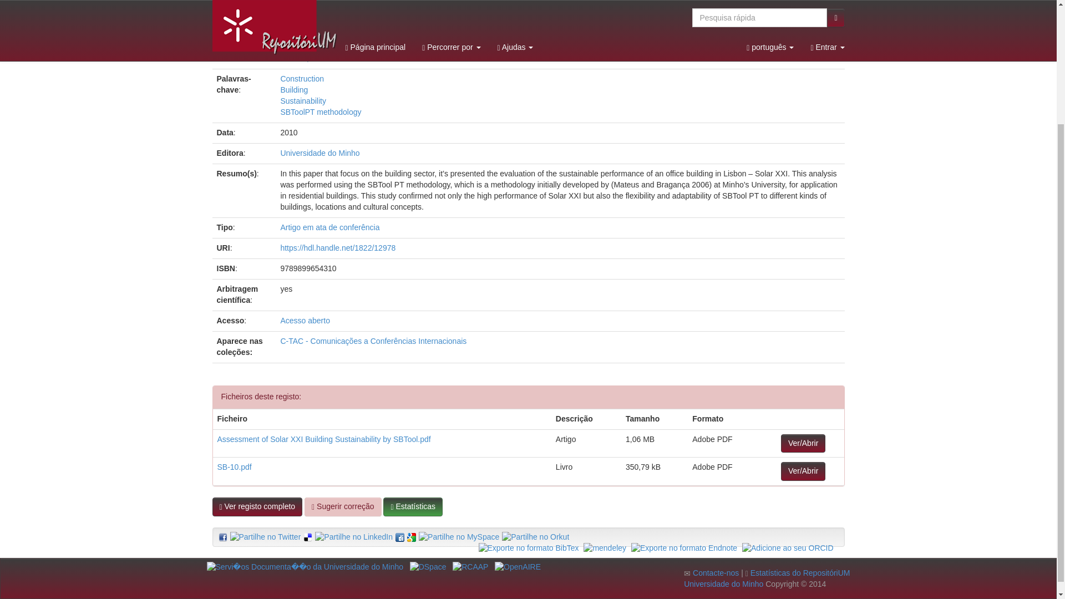  I want to click on Exporte no formato BibTex, so click(528, 548).